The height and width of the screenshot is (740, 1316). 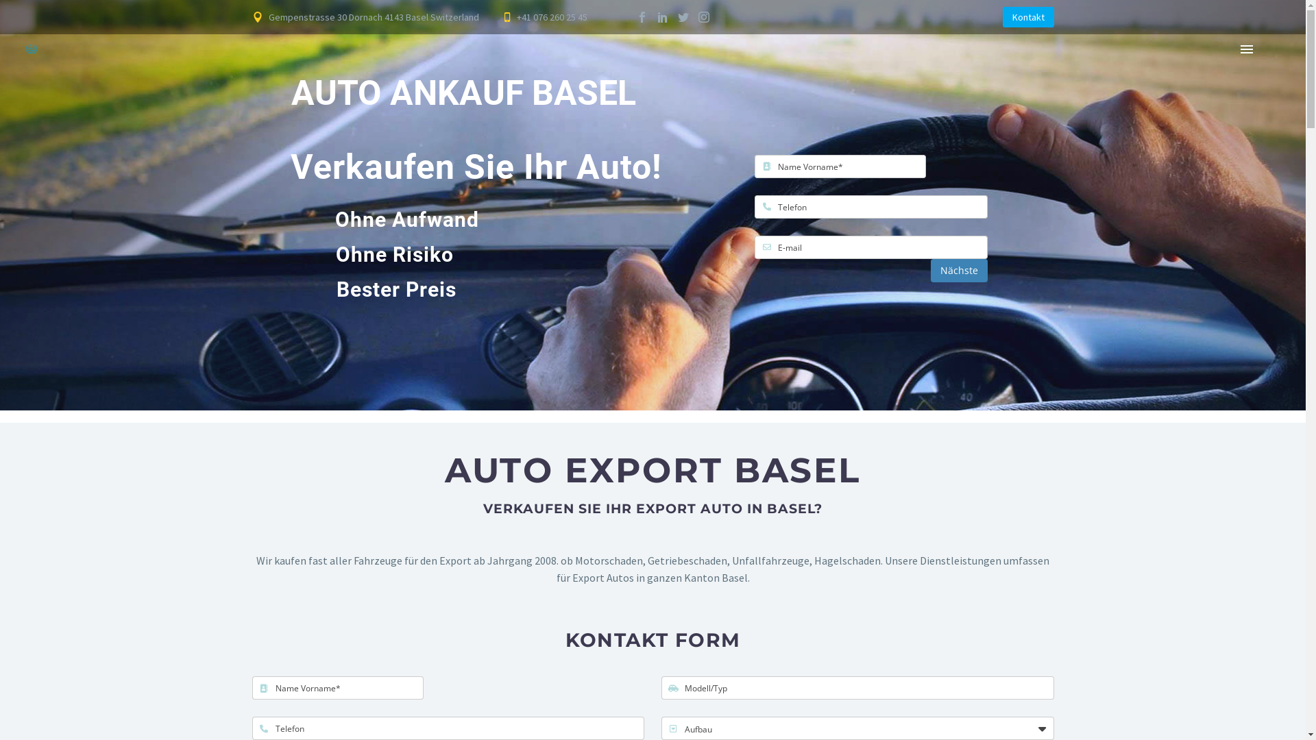 What do you see at coordinates (1028, 17) in the screenshot?
I see `Kontakt` at bounding box center [1028, 17].